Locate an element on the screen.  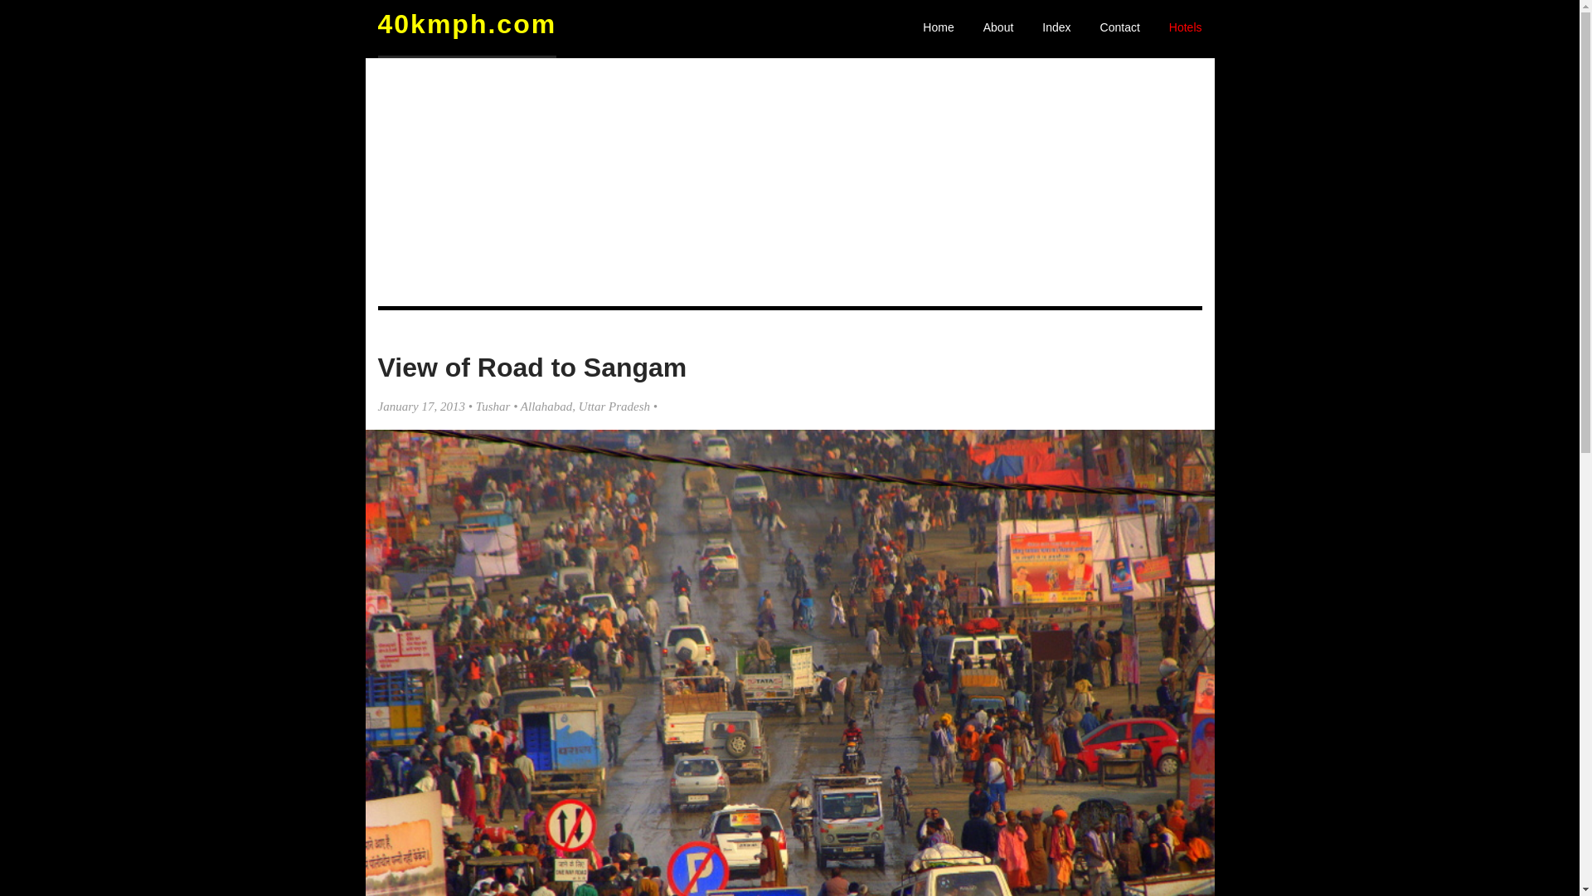
Tushar is located at coordinates (493, 407).